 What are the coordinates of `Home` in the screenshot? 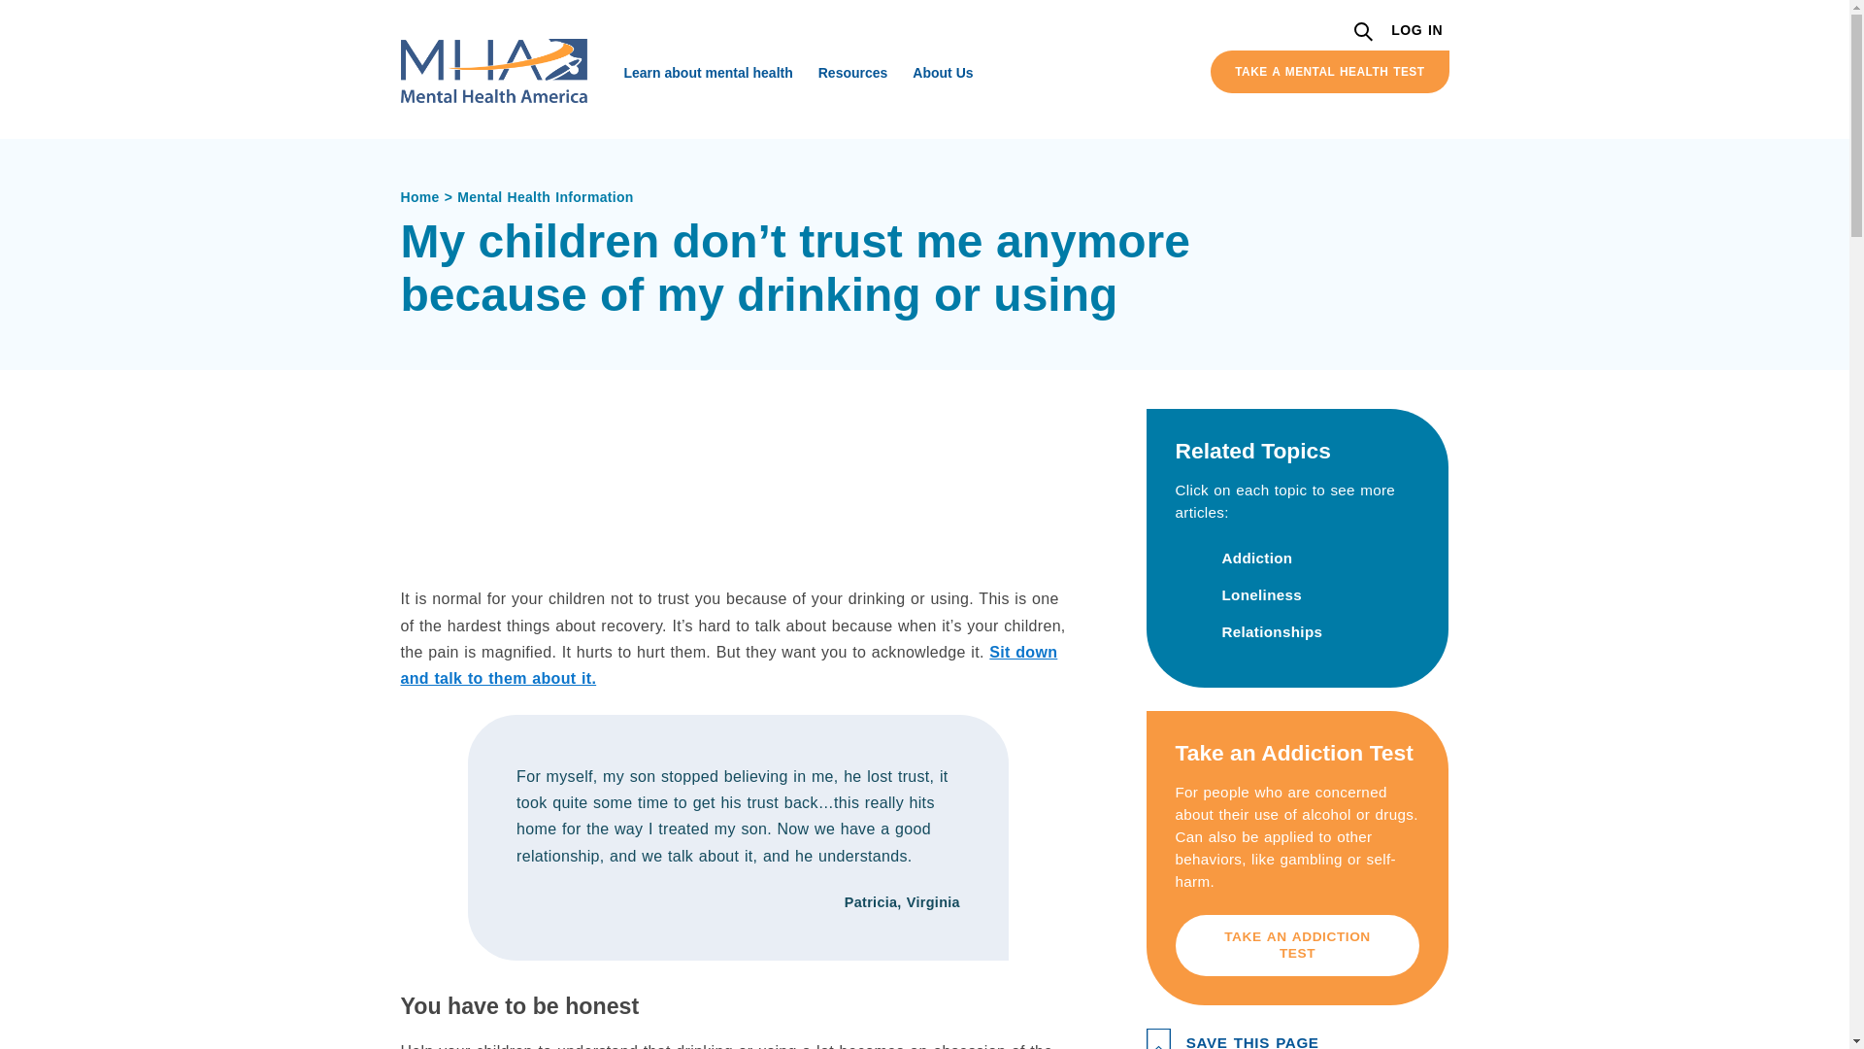 It's located at (428, 196).